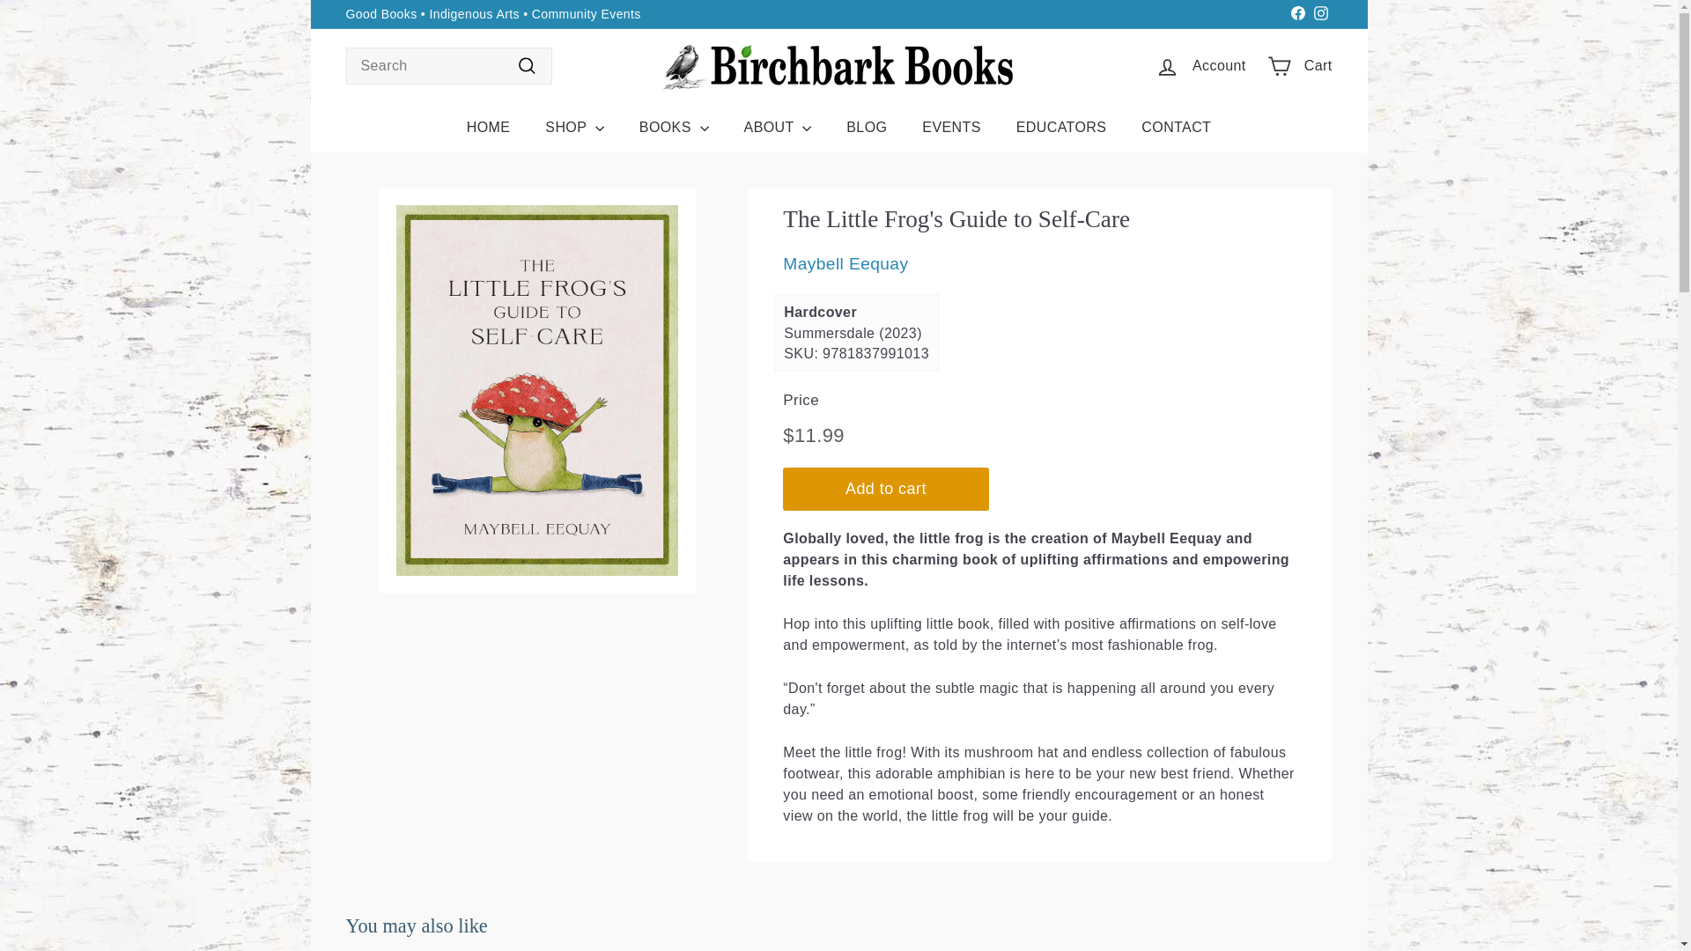 The height and width of the screenshot is (951, 1691). Describe the element at coordinates (1299, 66) in the screenshot. I see `Cart` at that location.